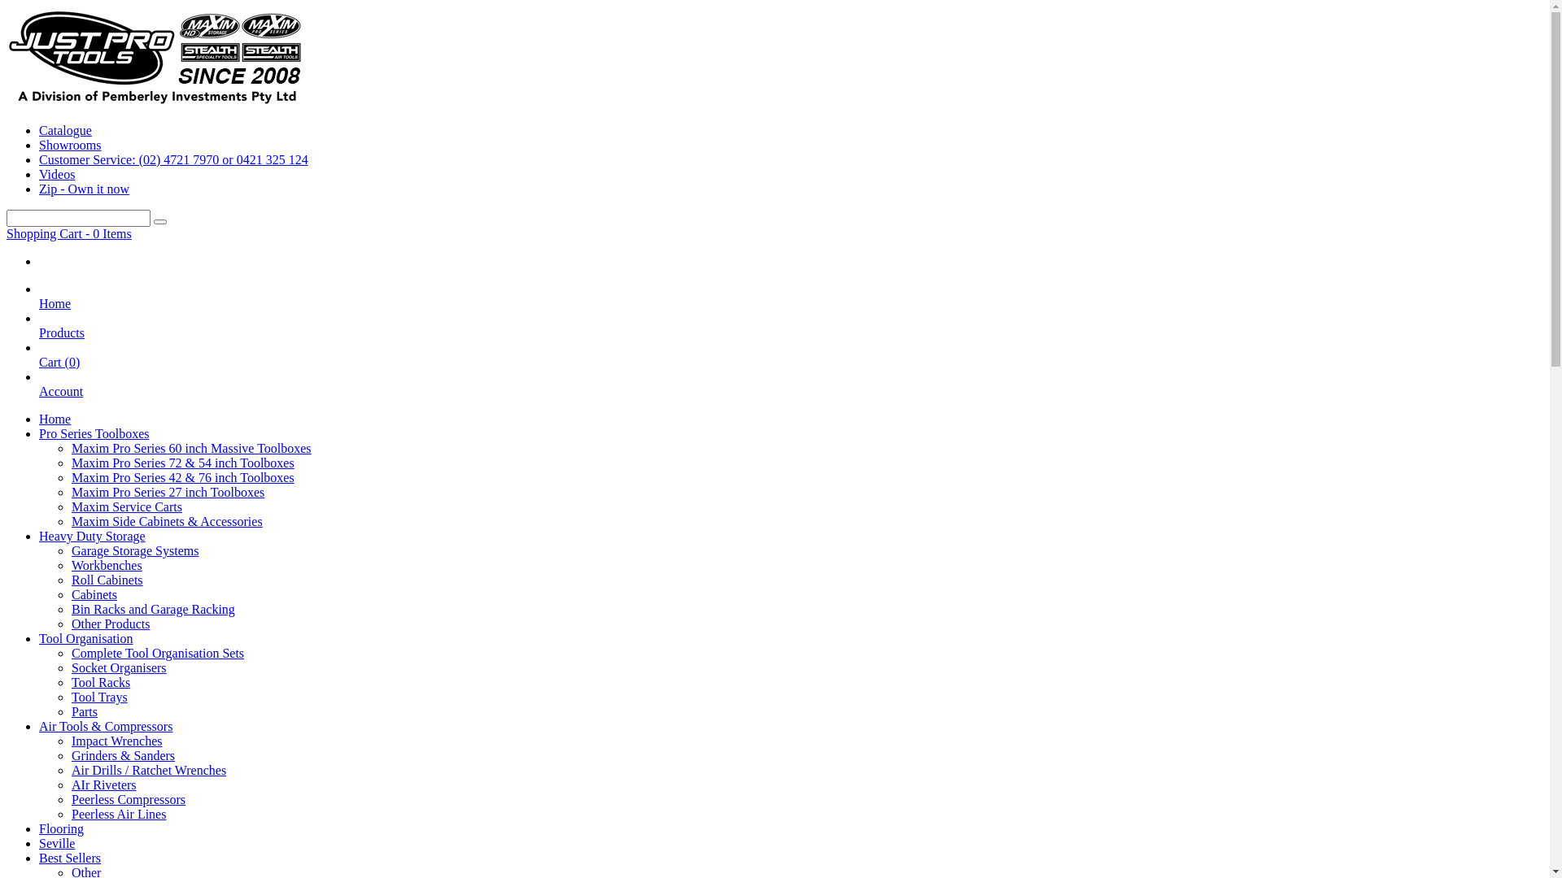  I want to click on Other Products, so click(111, 624).